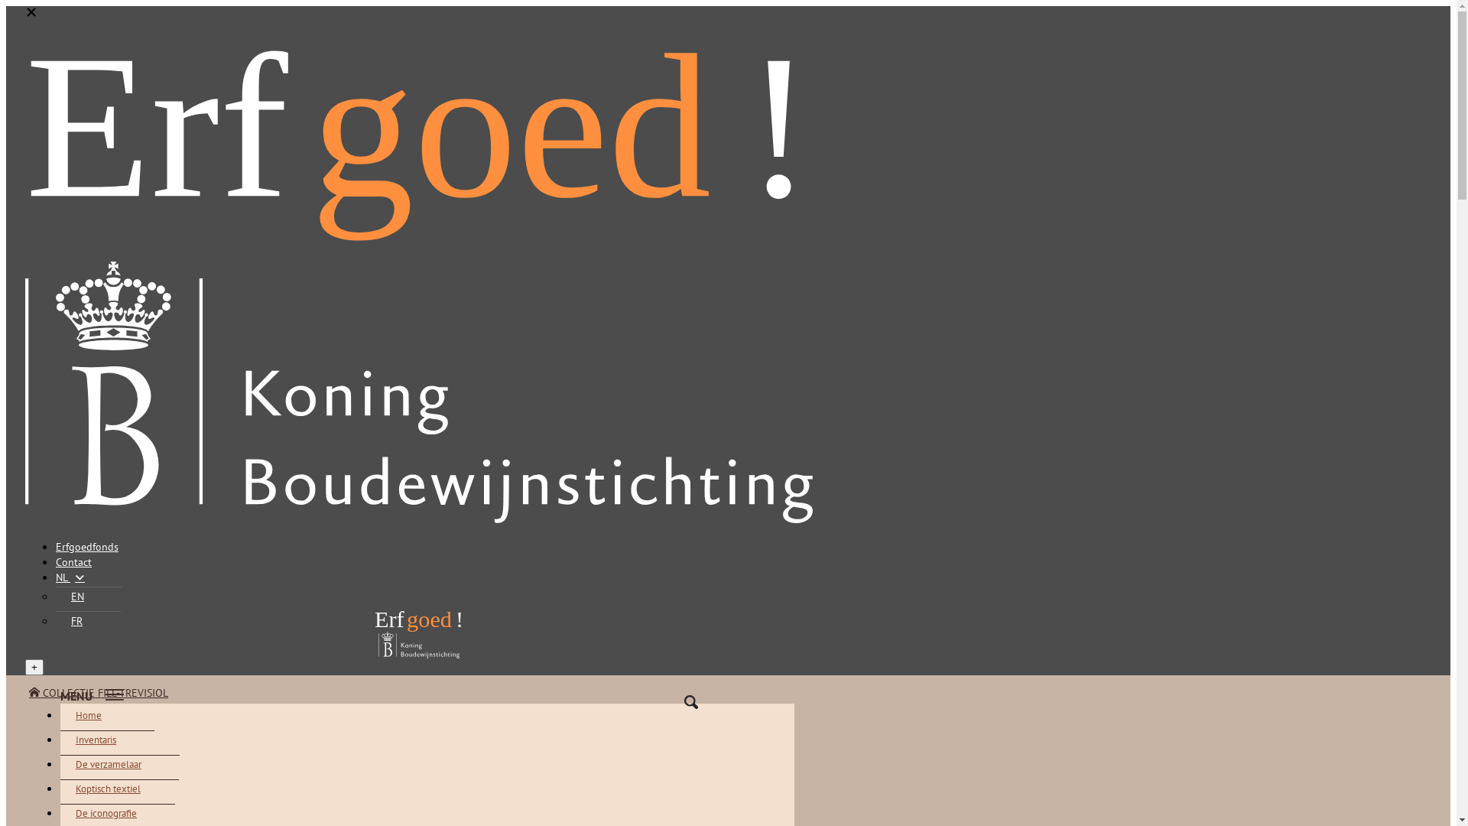 Image resolution: width=1468 pixels, height=826 pixels. What do you see at coordinates (34, 667) in the screenshot?
I see `+` at bounding box center [34, 667].